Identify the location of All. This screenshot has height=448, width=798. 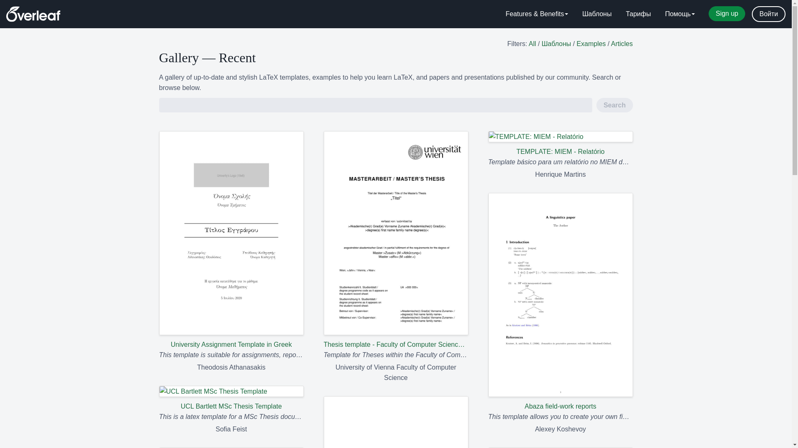
(532, 44).